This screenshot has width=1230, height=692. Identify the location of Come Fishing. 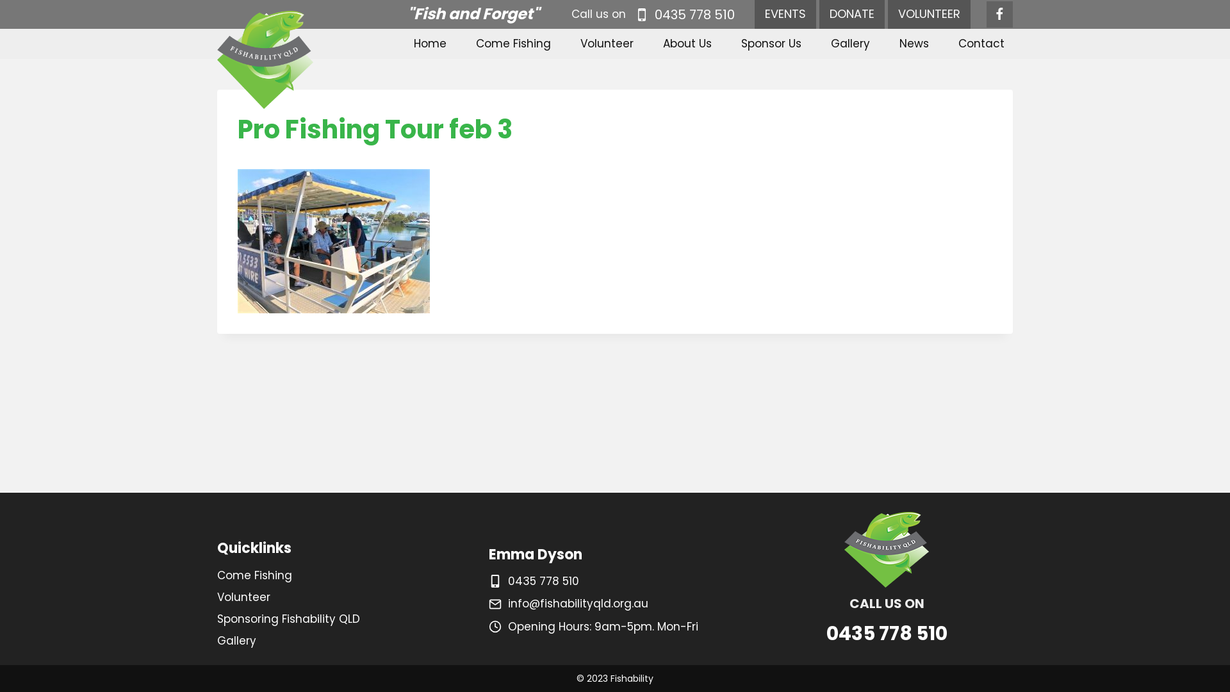
(343, 576).